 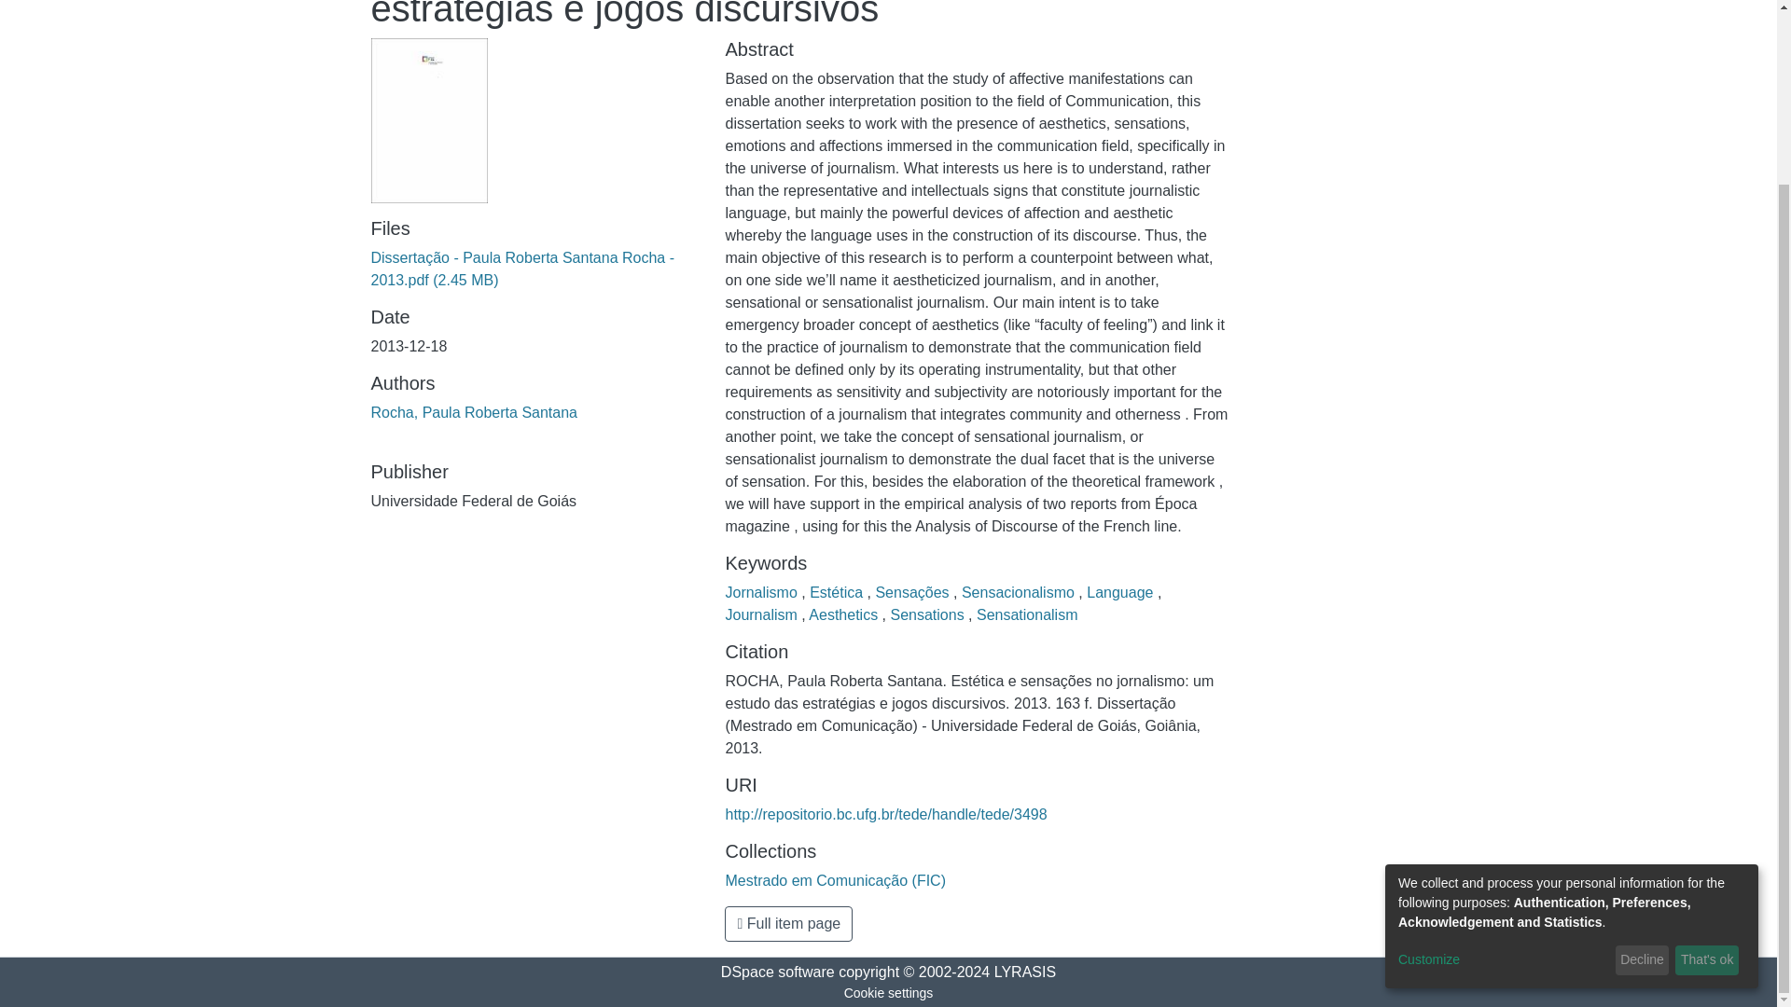 I want to click on Rocha, Paula Roberta Santana, so click(x=474, y=412).